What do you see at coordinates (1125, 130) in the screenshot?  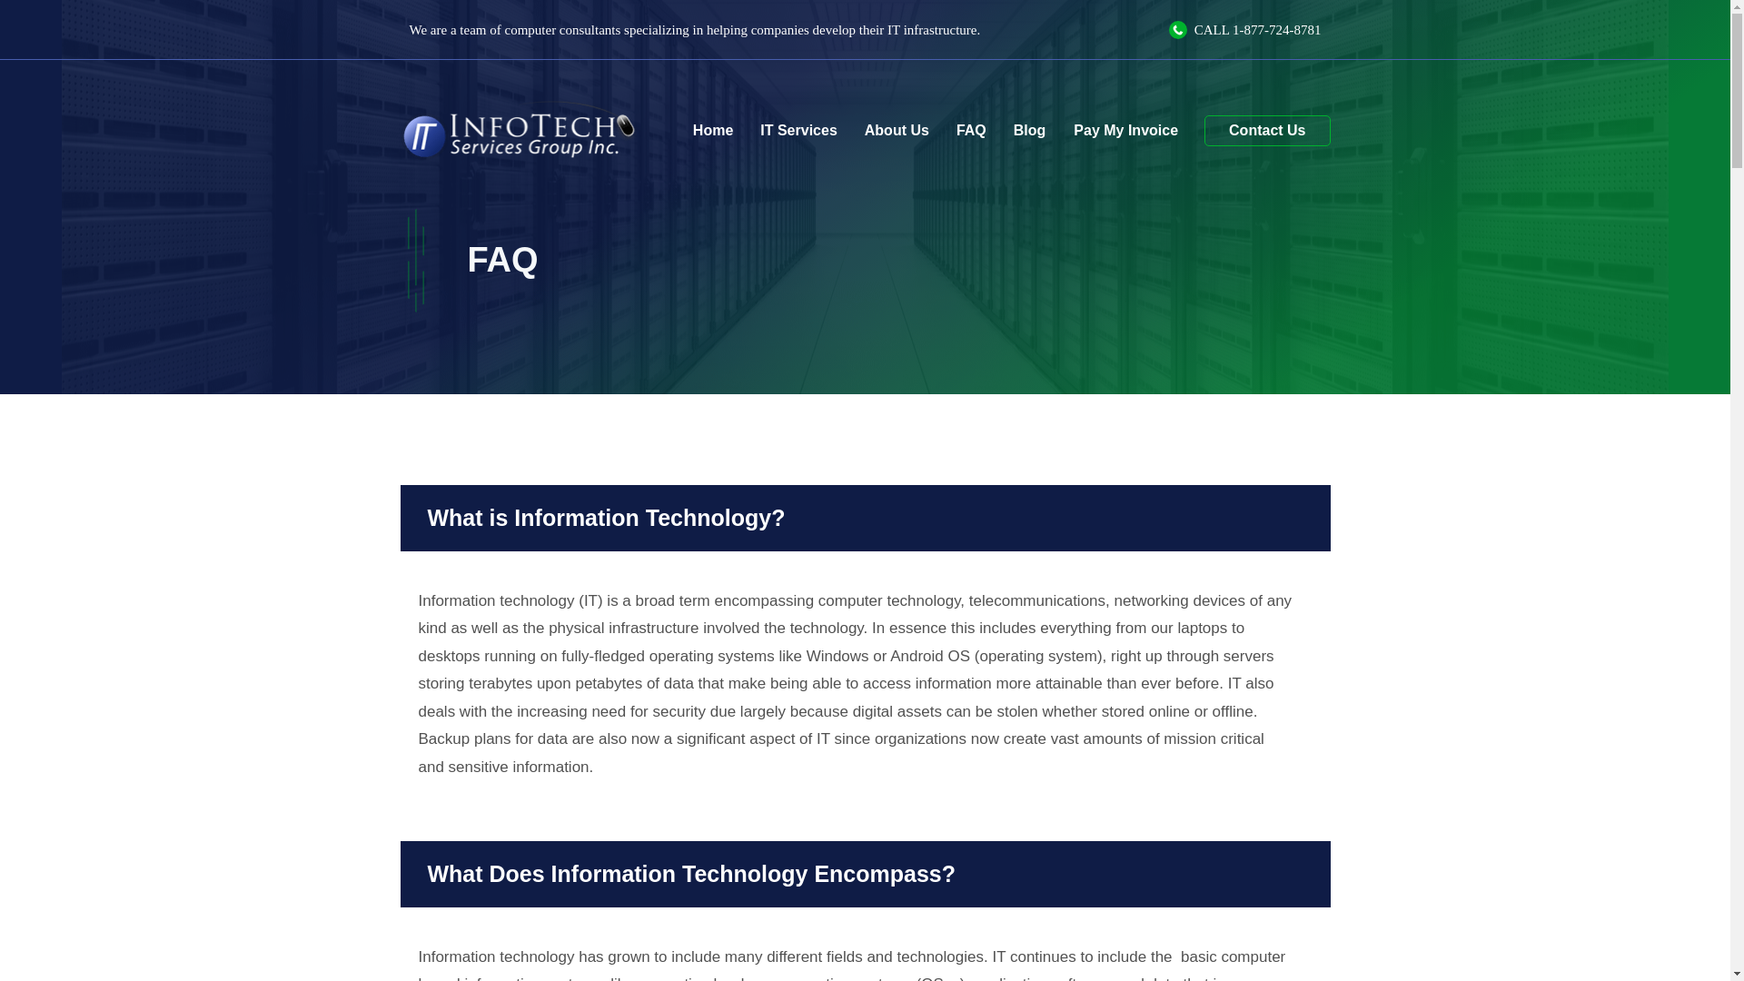 I see `Pay My Invoice` at bounding box center [1125, 130].